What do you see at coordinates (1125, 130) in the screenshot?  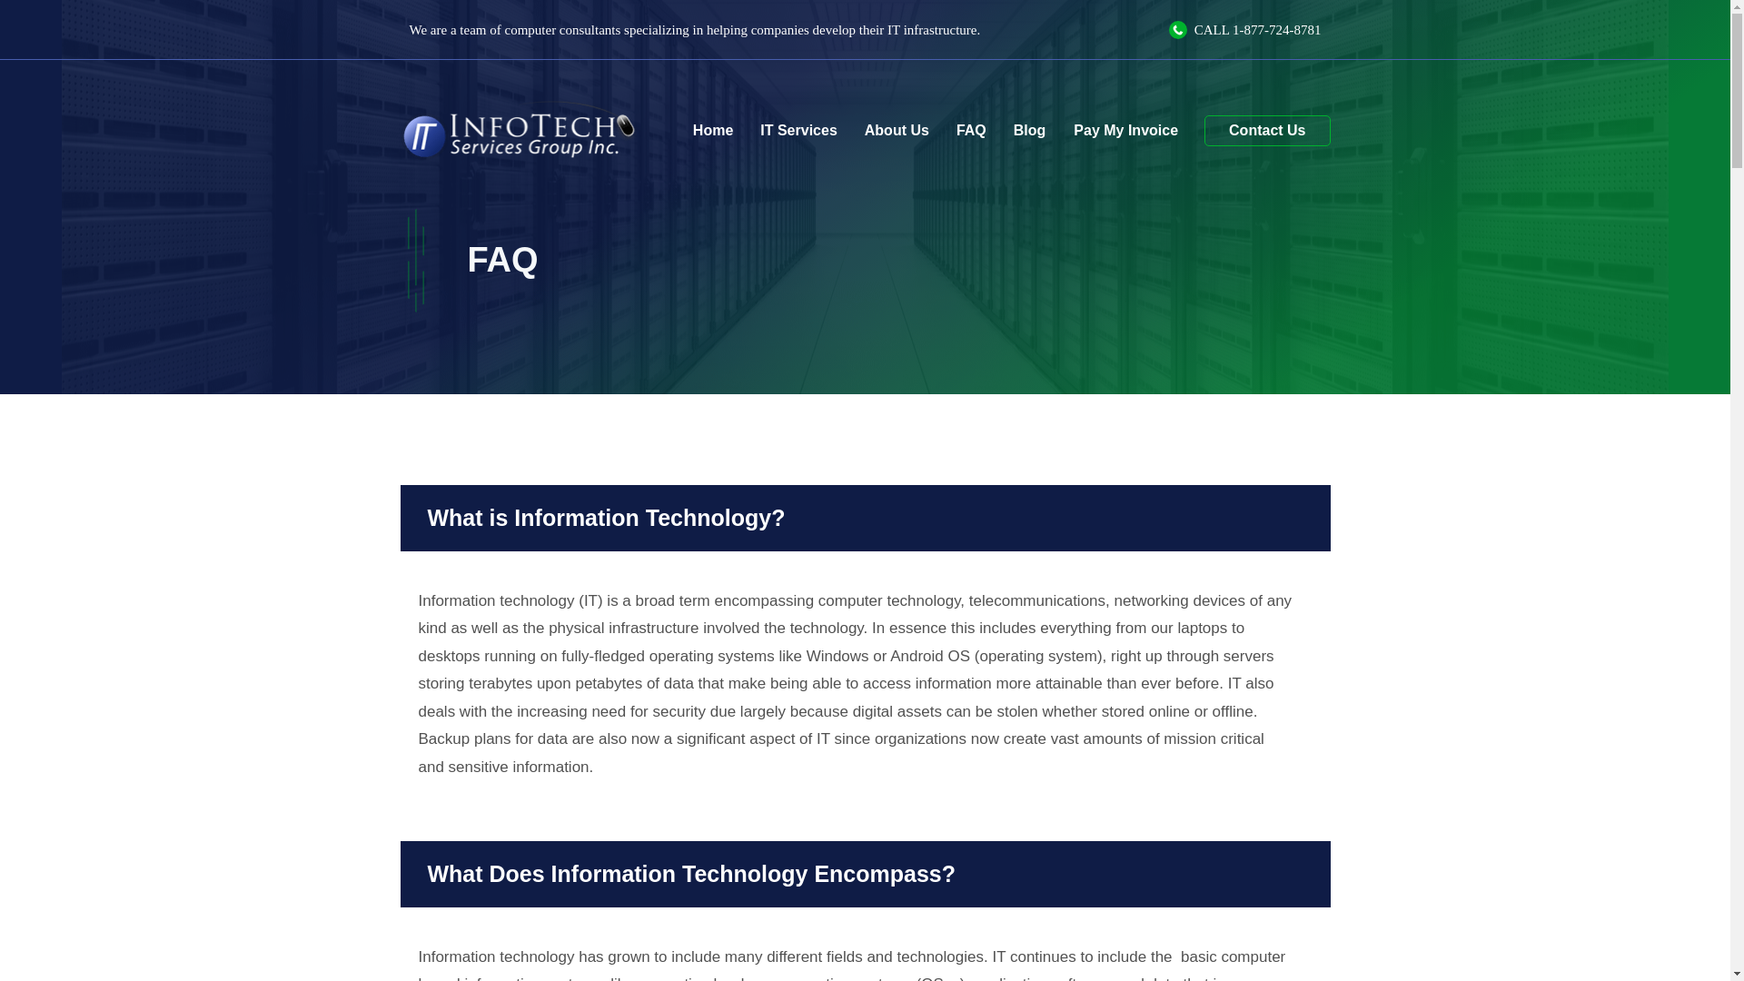 I see `Pay My Invoice` at bounding box center [1125, 130].